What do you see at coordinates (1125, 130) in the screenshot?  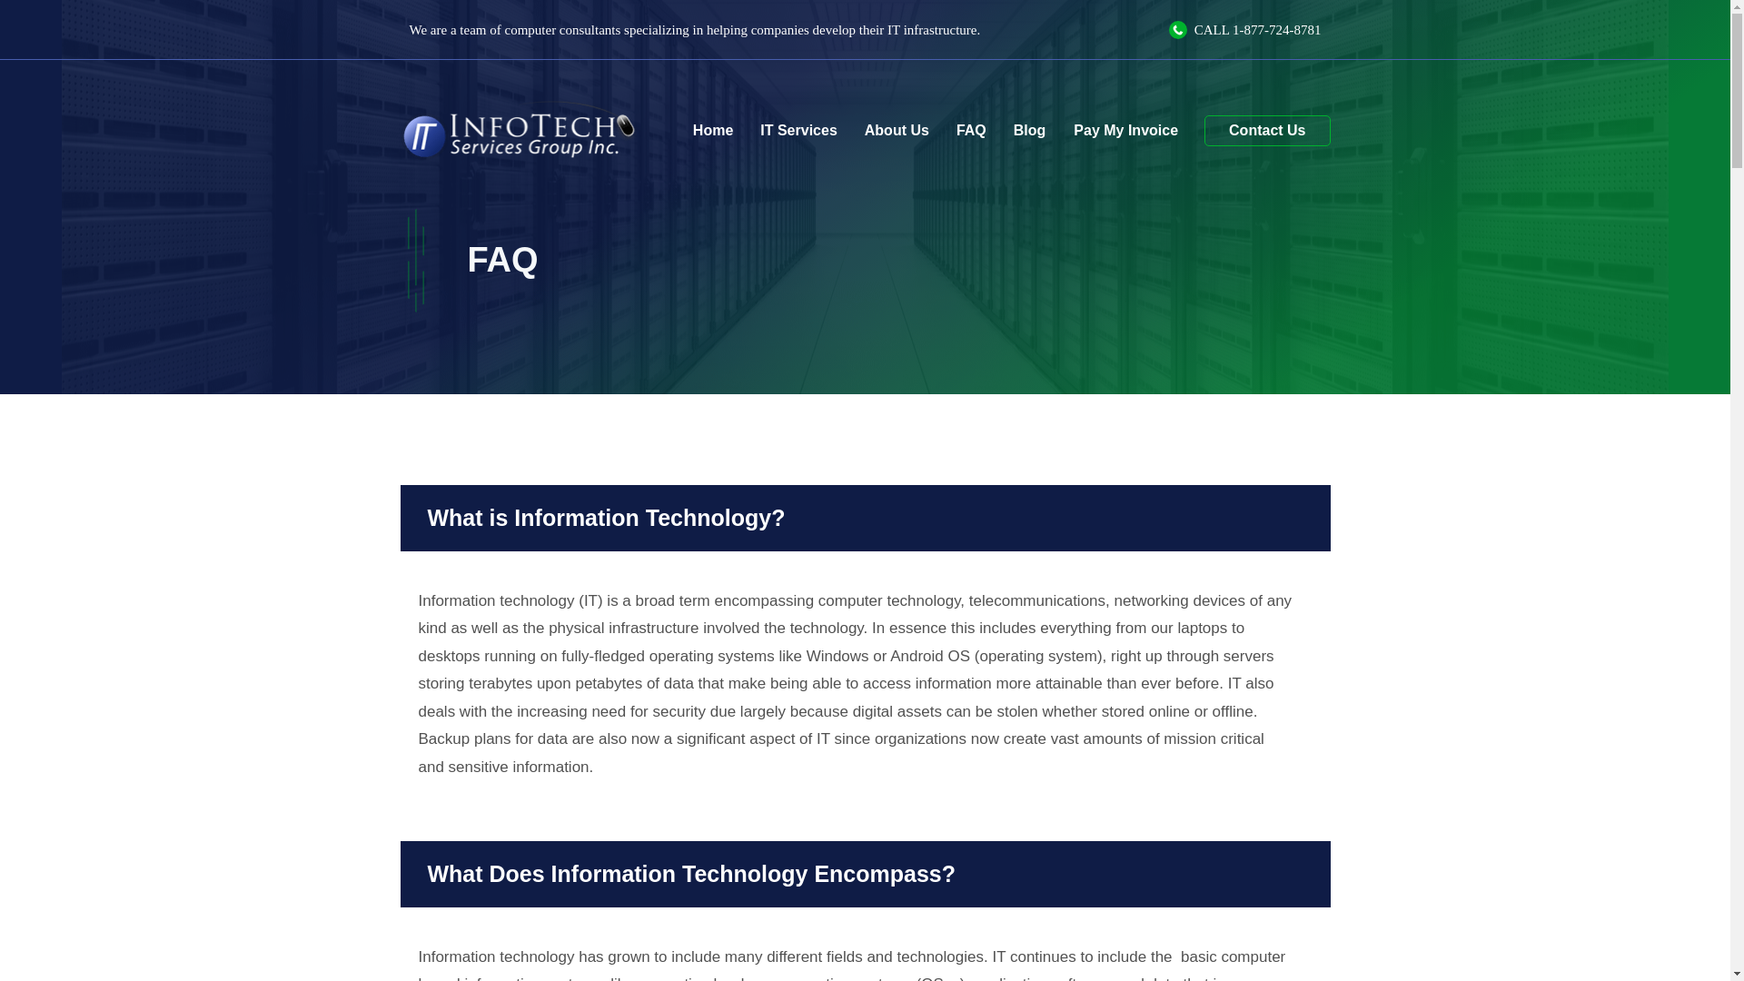 I see `Pay My Invoice` at bounding box center [1125, 130].